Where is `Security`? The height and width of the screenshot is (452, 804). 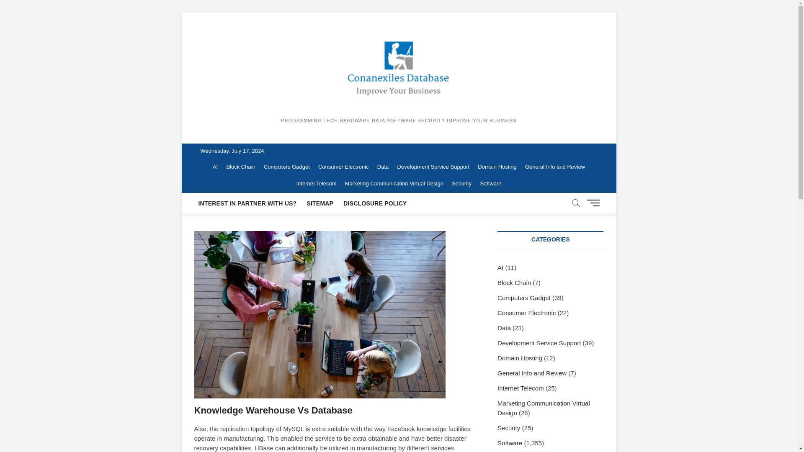 Security is located at coordinates (461, 184).